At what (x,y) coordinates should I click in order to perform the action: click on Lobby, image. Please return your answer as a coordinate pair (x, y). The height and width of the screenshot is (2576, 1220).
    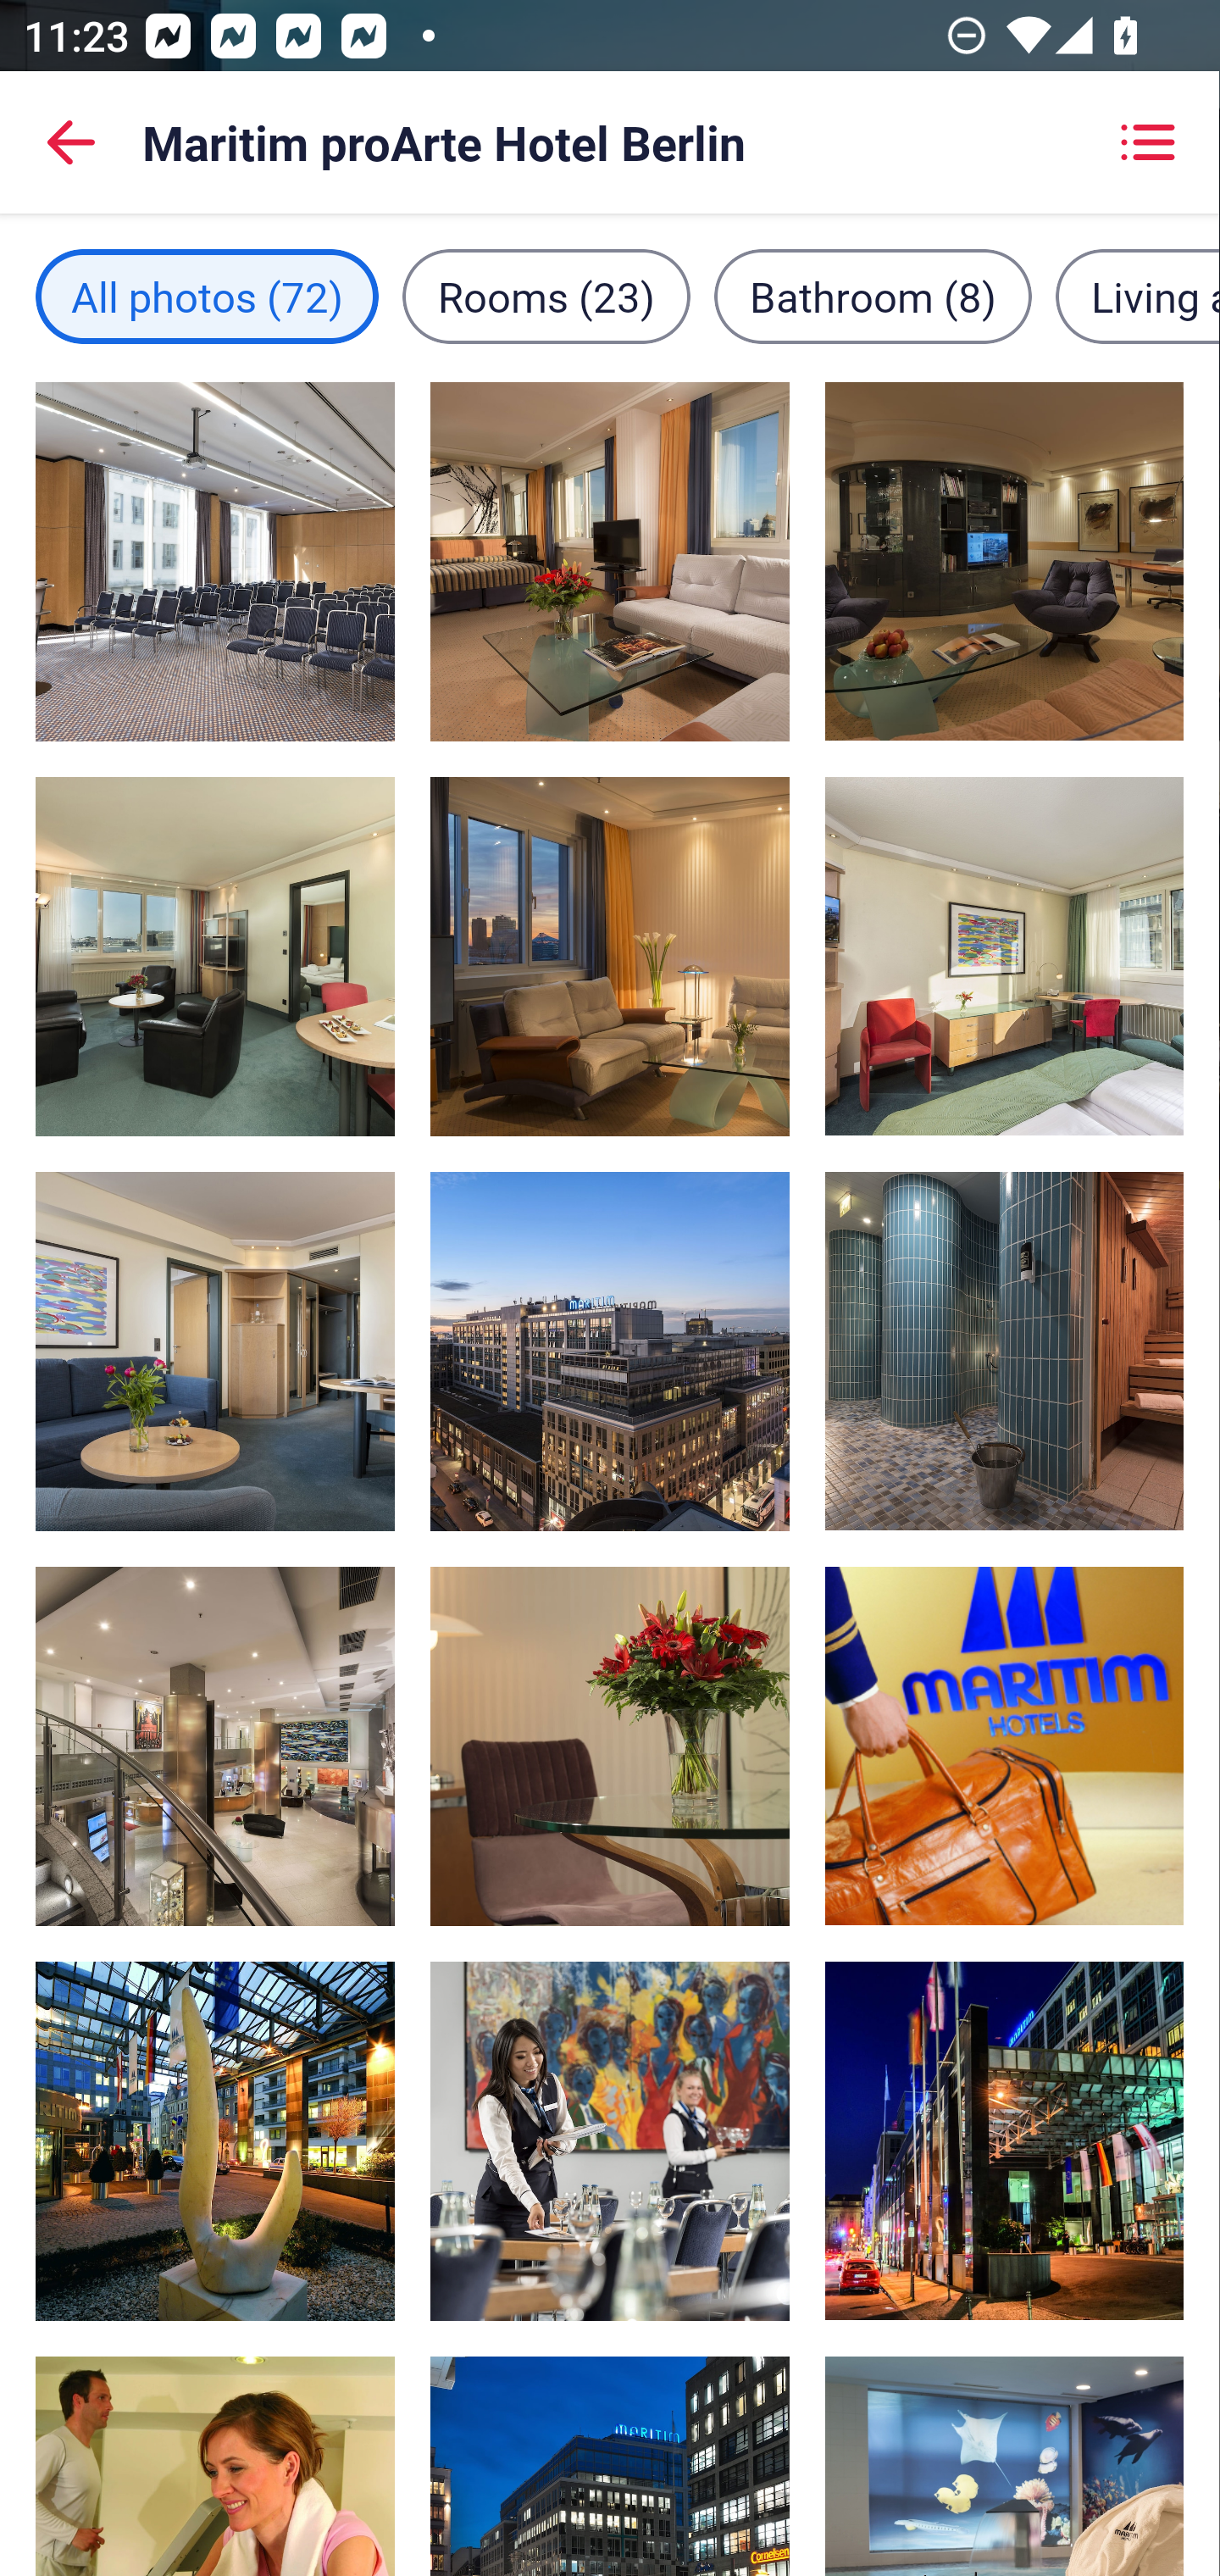
    Looking at the image, I should click on (215, 1746).